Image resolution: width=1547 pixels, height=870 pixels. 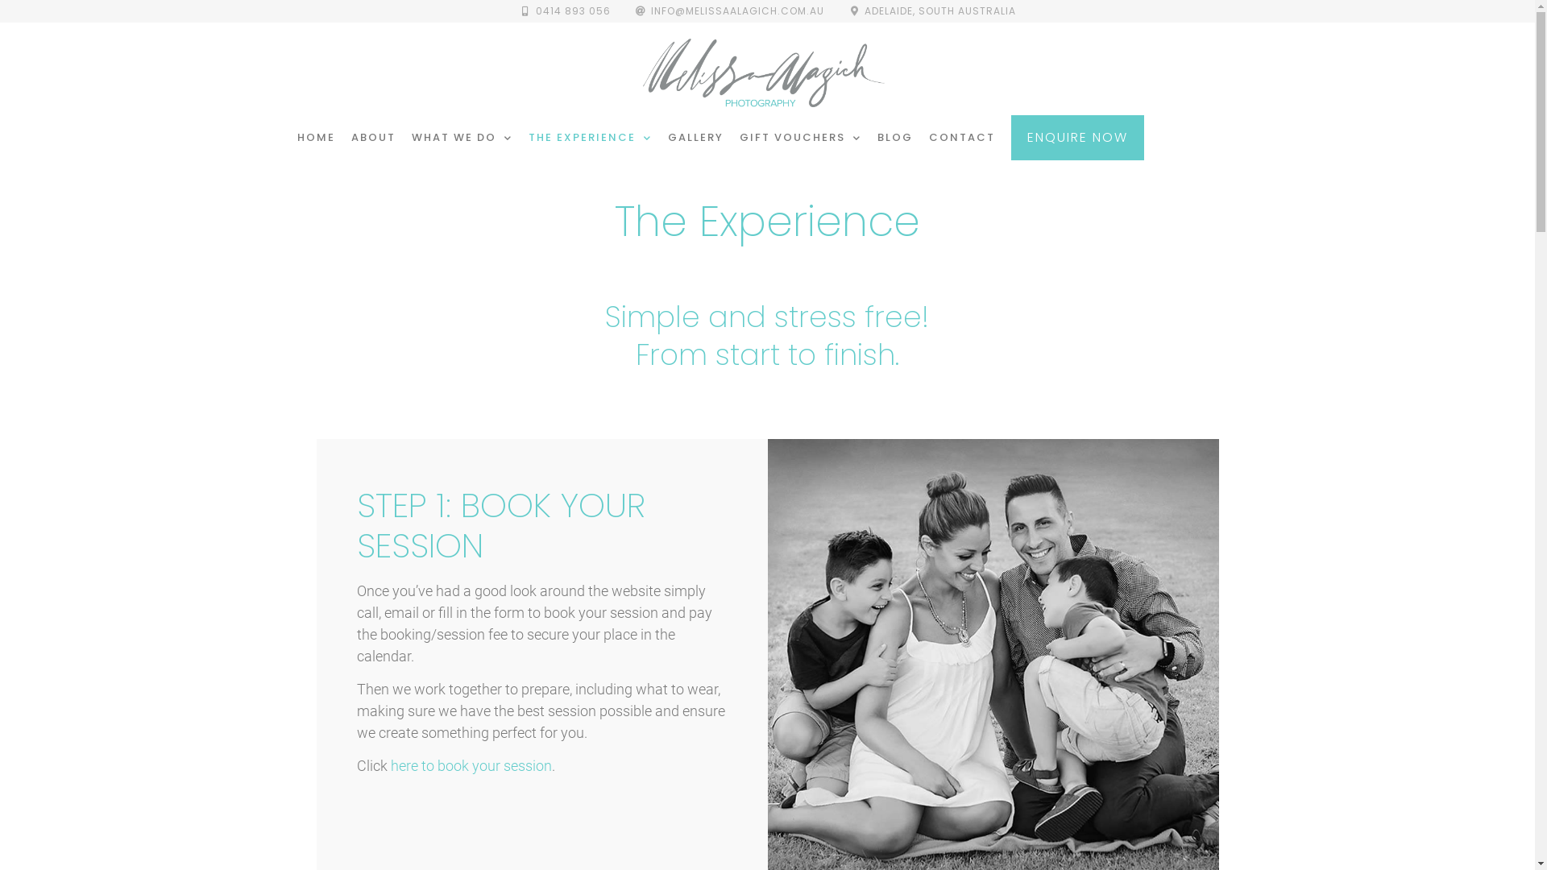 I want to click on GALLERY, so click(x=696, y=138).